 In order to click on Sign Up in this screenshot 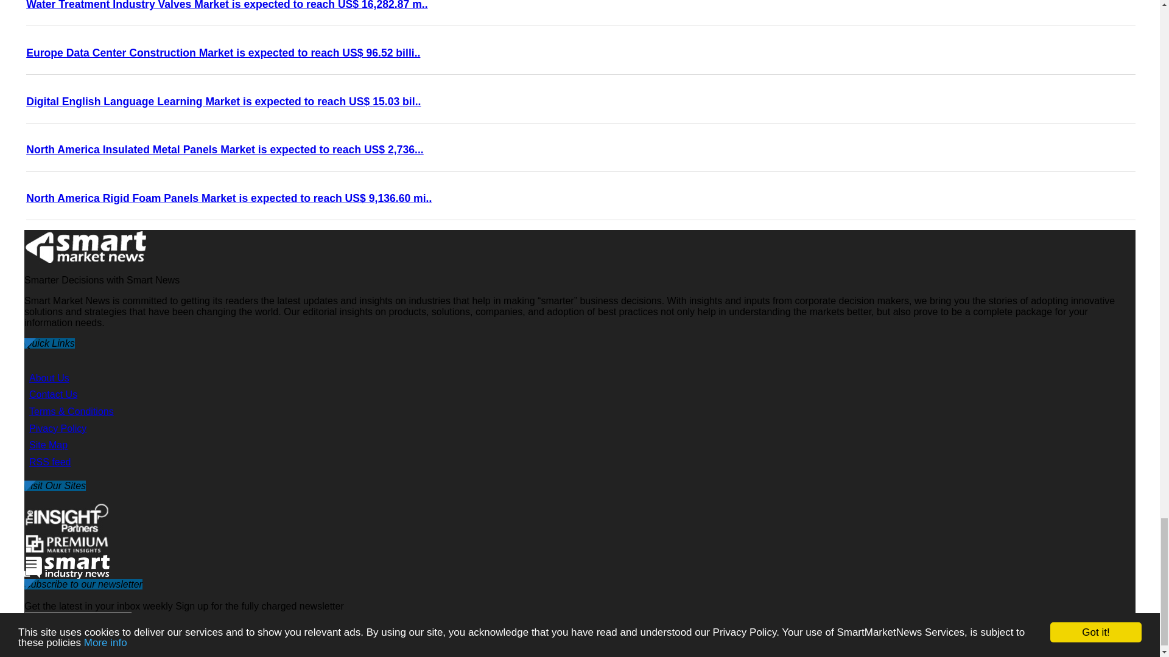, I will do `click(391, 644)`.